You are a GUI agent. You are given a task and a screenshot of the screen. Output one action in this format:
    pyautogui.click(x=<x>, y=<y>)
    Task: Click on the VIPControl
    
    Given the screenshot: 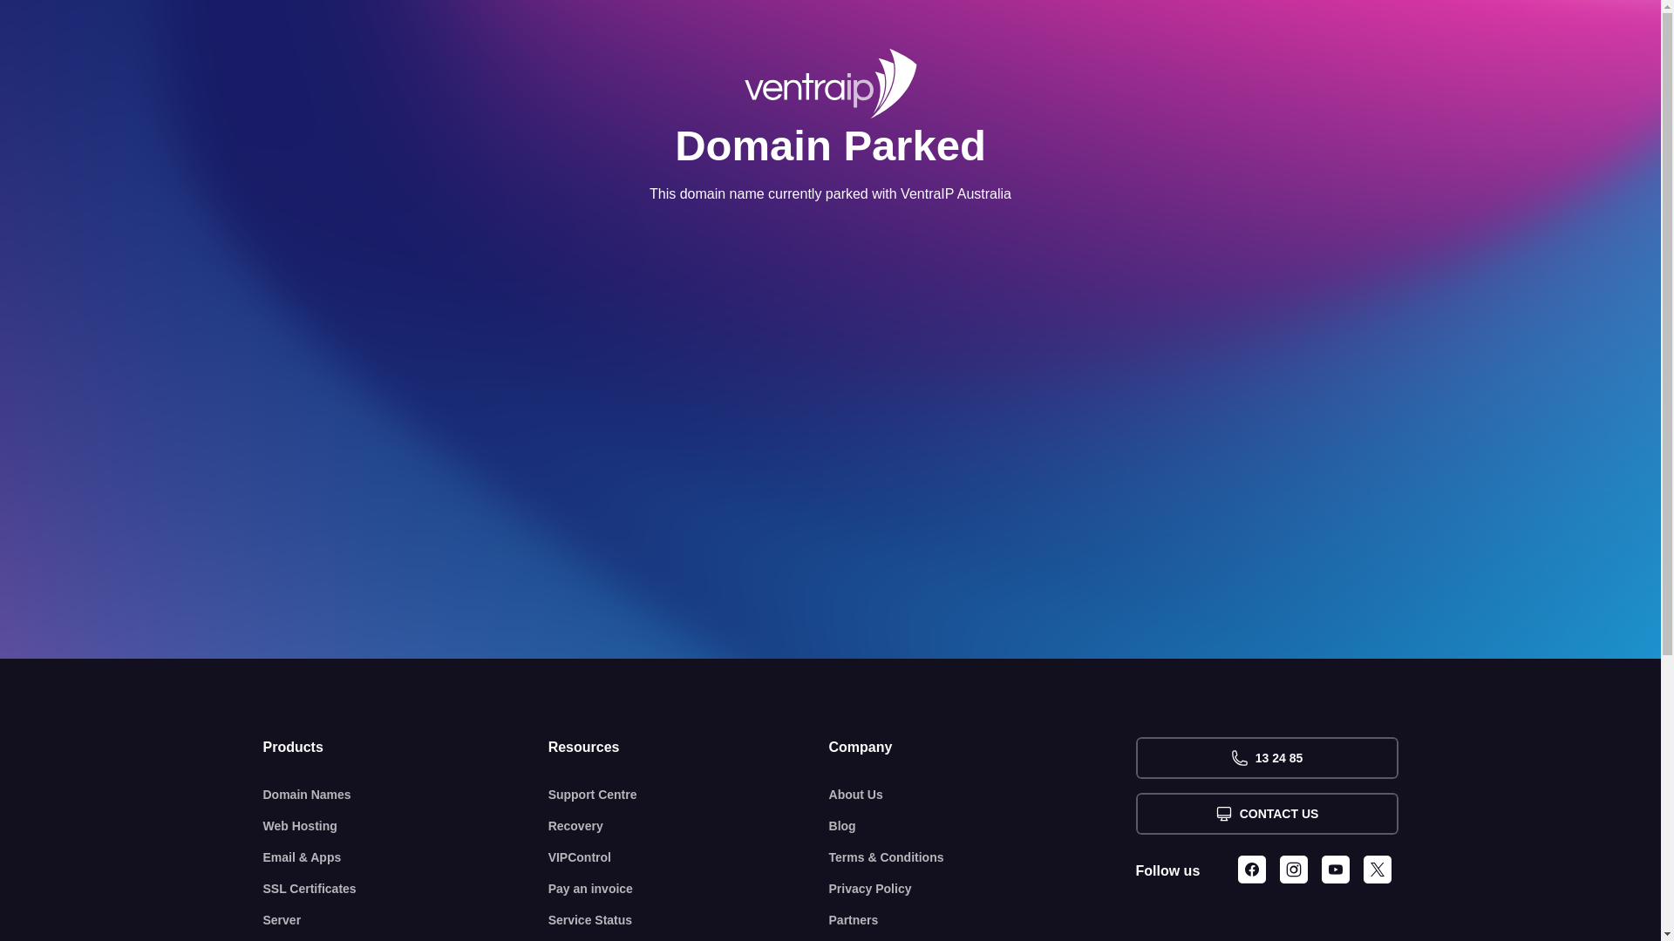 What is the action you would take?
    pyautogui.click(x=689, y=857)
    